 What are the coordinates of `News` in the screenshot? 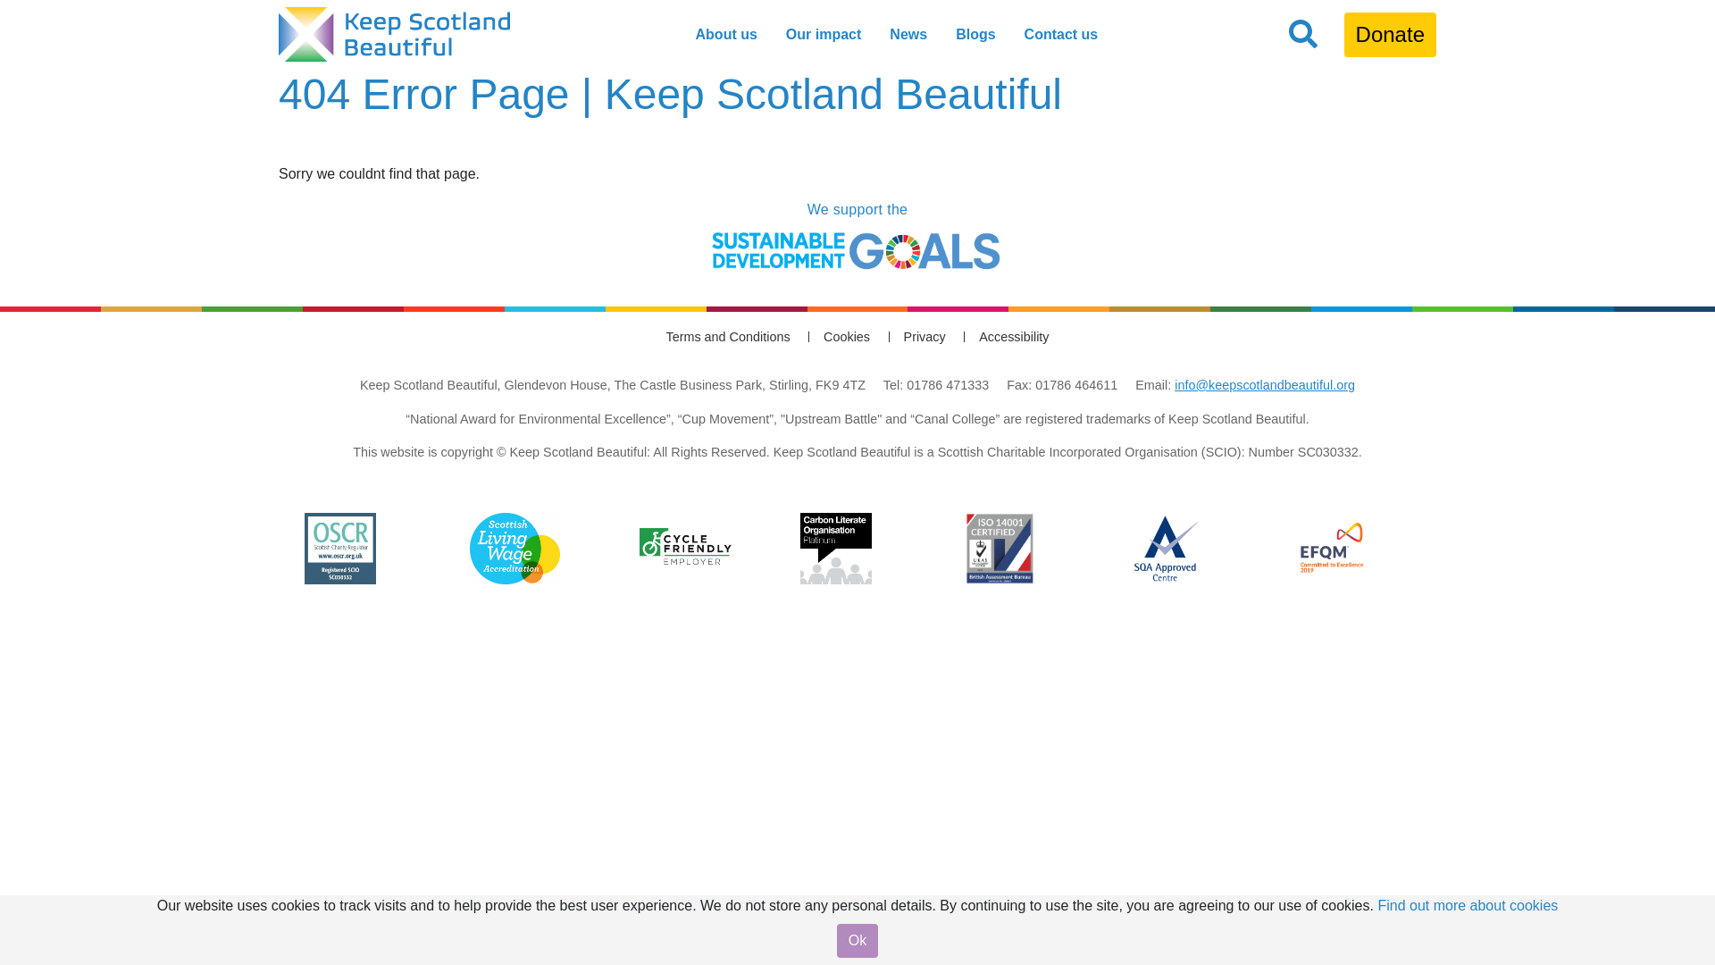 It's located at (908, 34).